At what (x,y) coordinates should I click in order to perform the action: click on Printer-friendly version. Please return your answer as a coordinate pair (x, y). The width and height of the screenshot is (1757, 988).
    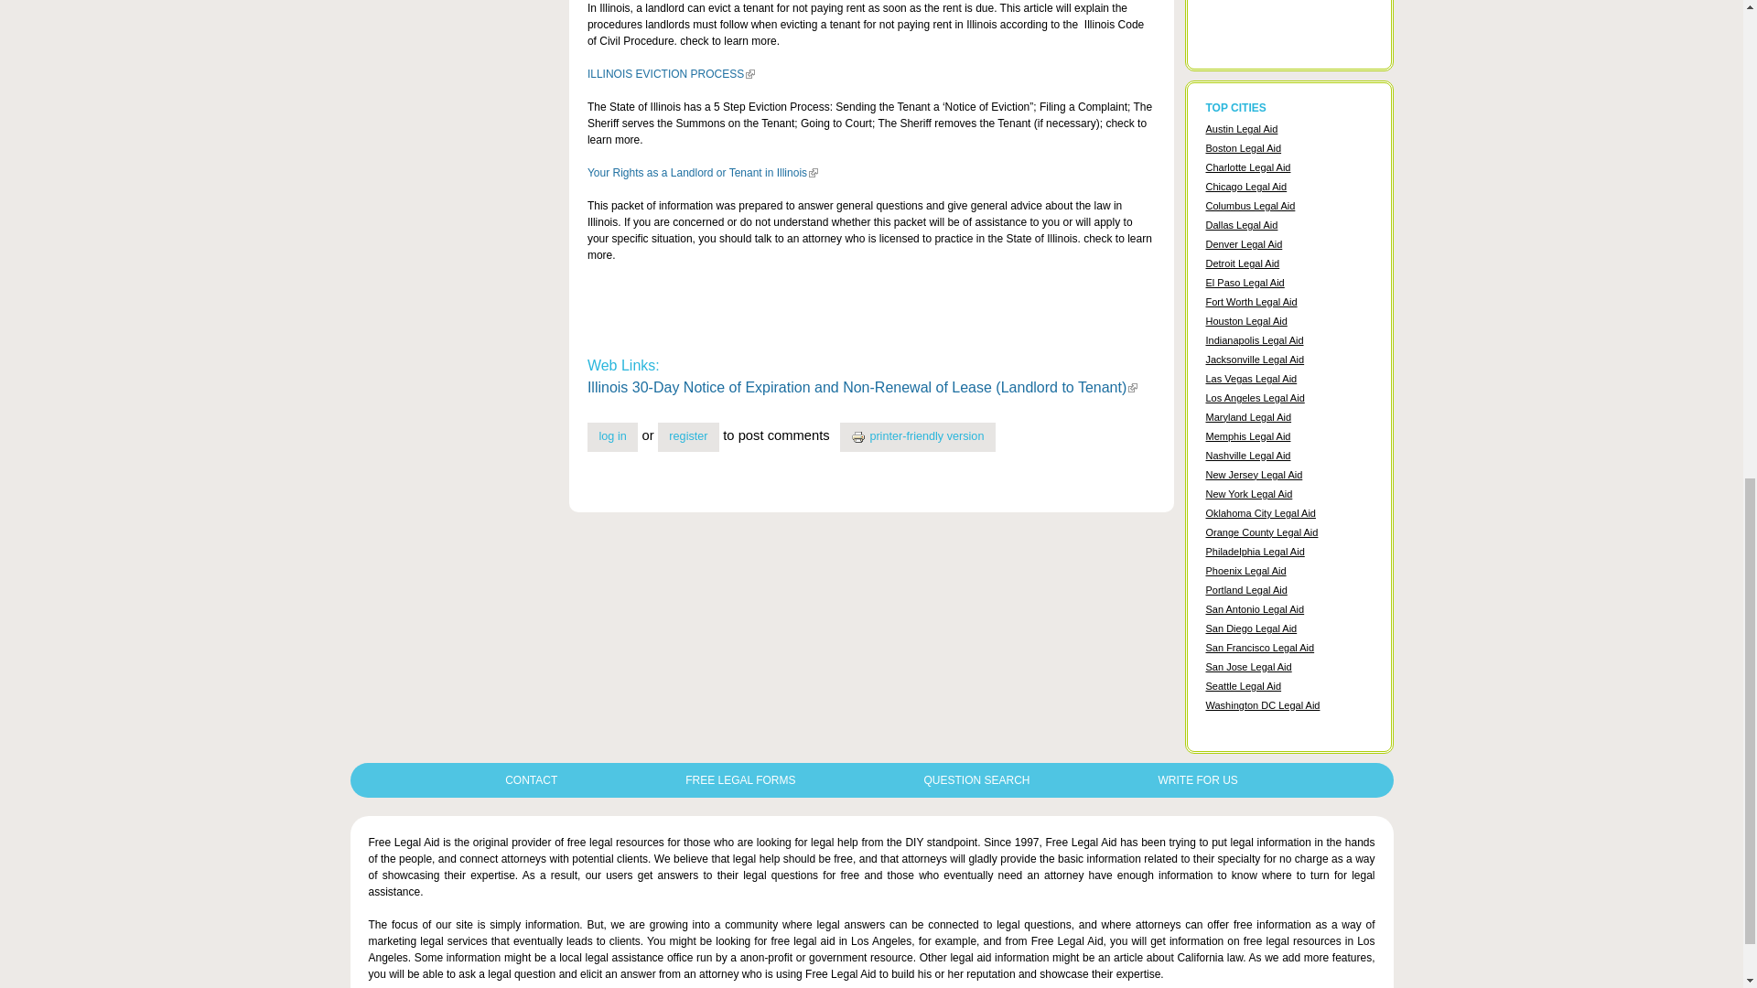
    Looking at the image, I should click on (860, 437).